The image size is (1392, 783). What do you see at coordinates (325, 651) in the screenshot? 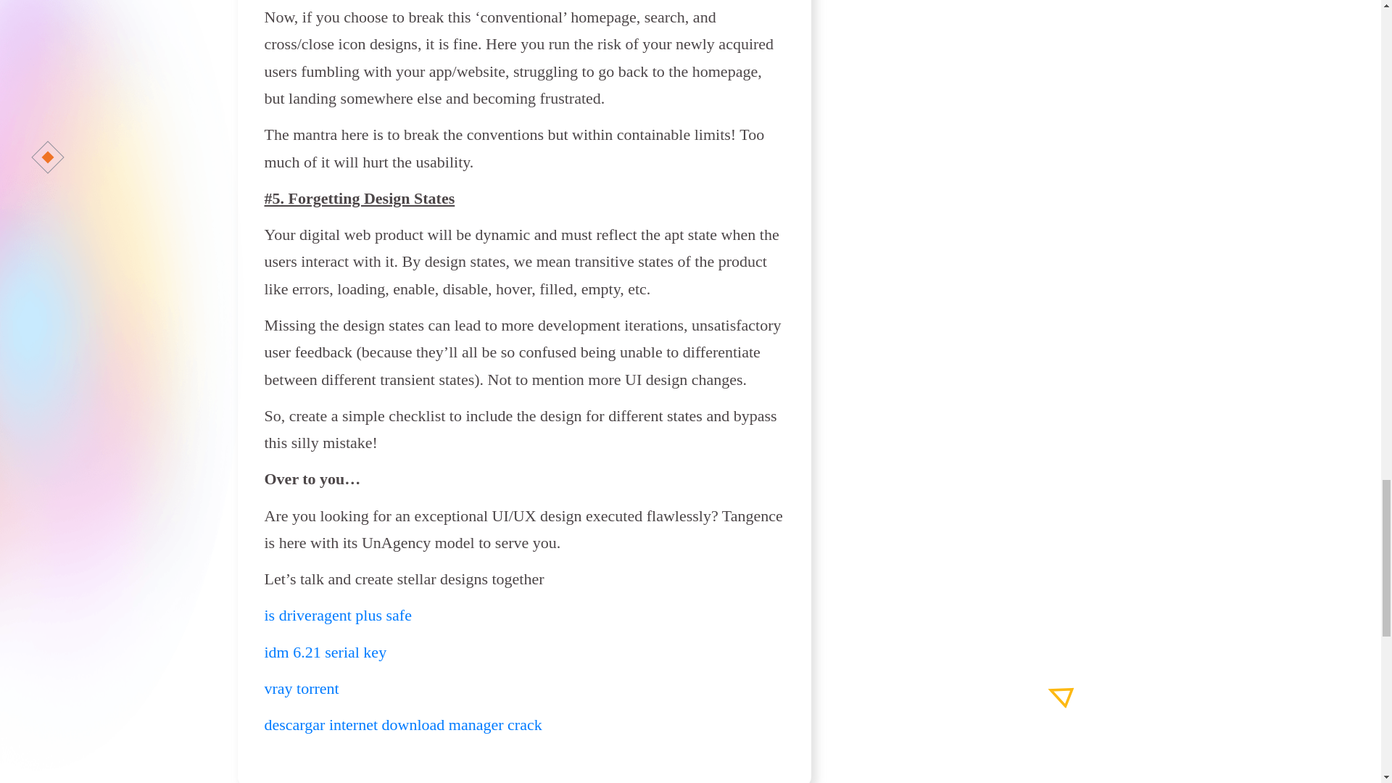
I see `idm 6.21 serial key` at bounding box center [325, 651].